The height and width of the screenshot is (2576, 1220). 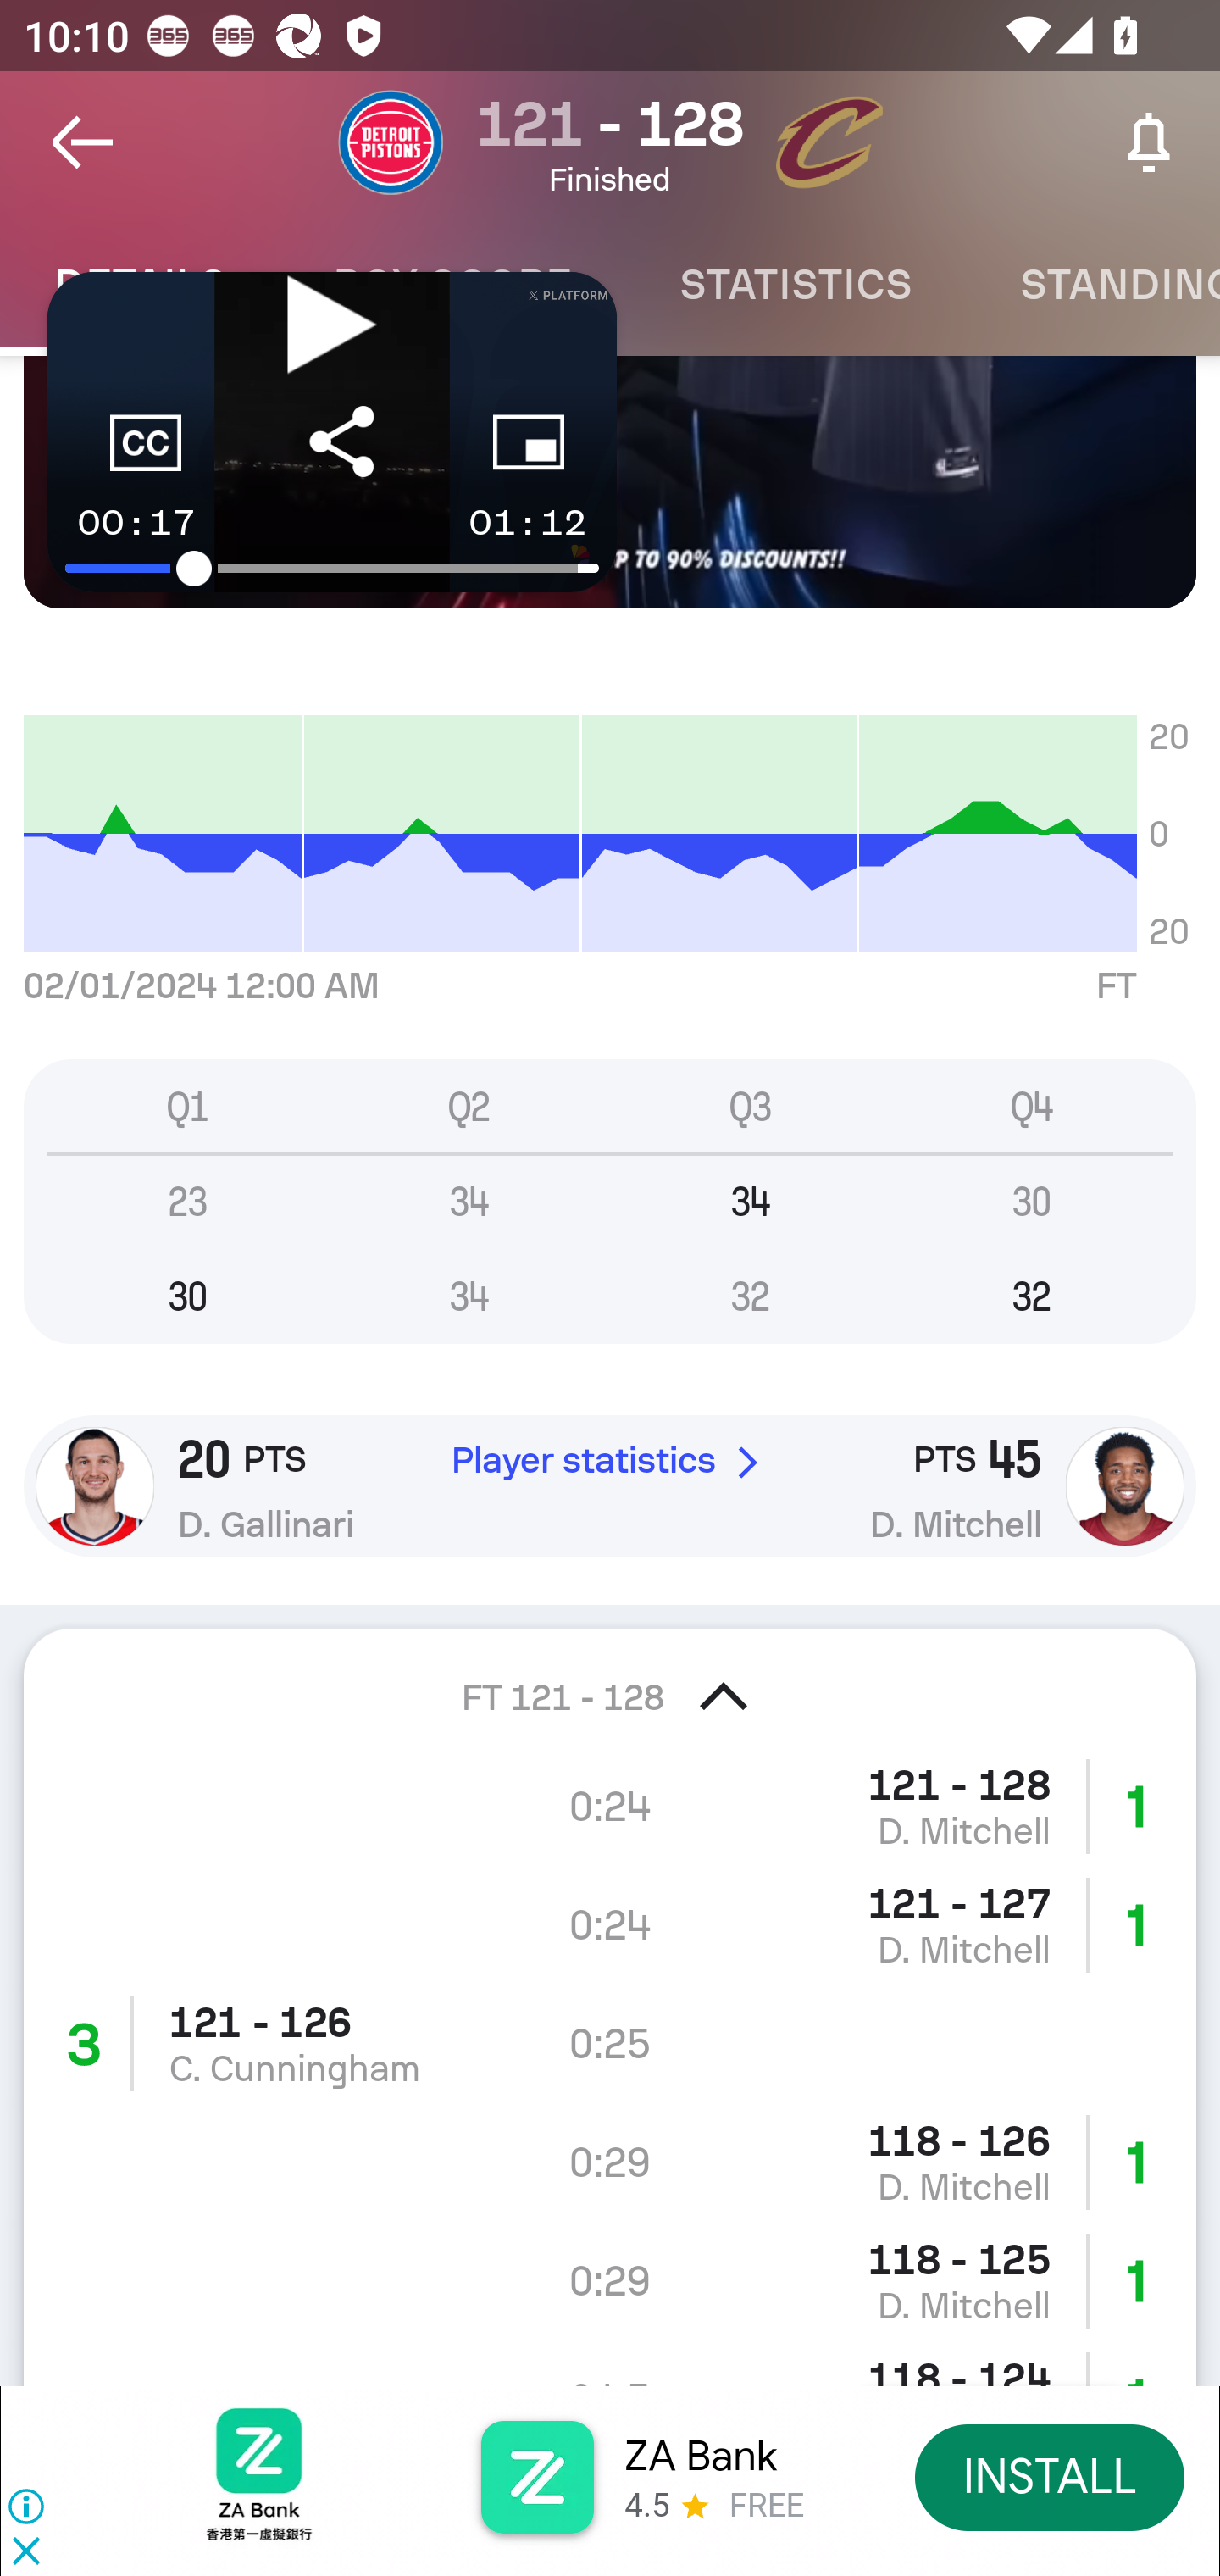 What do you see at coordinates (700, 2456) in the screenshot?
I see `ZA Bank` at bounding box center [700, 2456].